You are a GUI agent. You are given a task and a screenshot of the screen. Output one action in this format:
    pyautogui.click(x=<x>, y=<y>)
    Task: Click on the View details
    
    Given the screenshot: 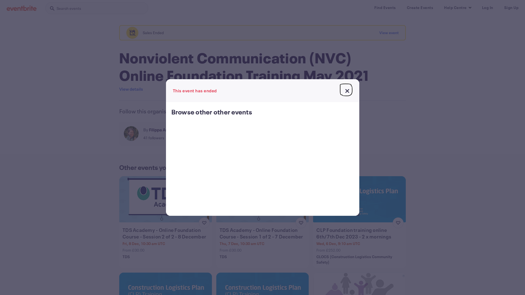 What is the action you would take?
    pyautogui.click(x=131, y=89)
    